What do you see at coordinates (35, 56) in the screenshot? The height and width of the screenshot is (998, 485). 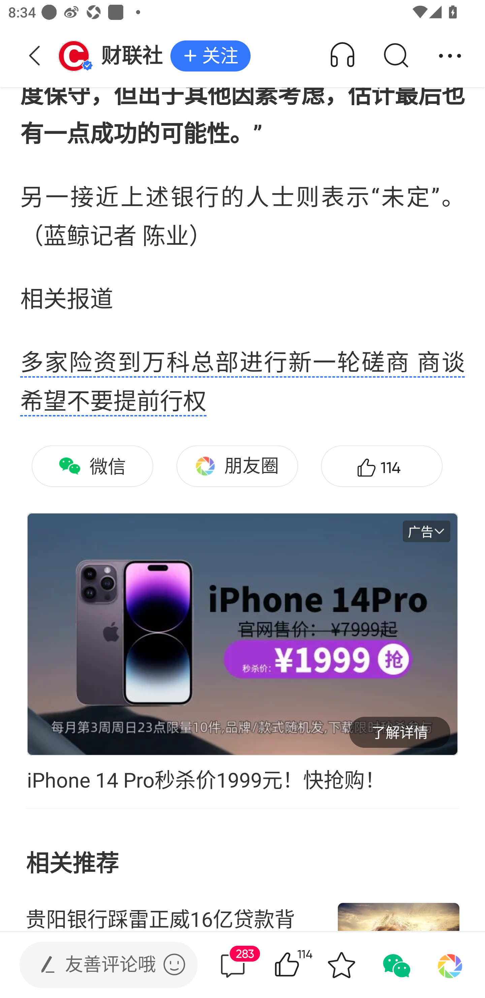 I see ` 返回` at bounding box center [35, 56].